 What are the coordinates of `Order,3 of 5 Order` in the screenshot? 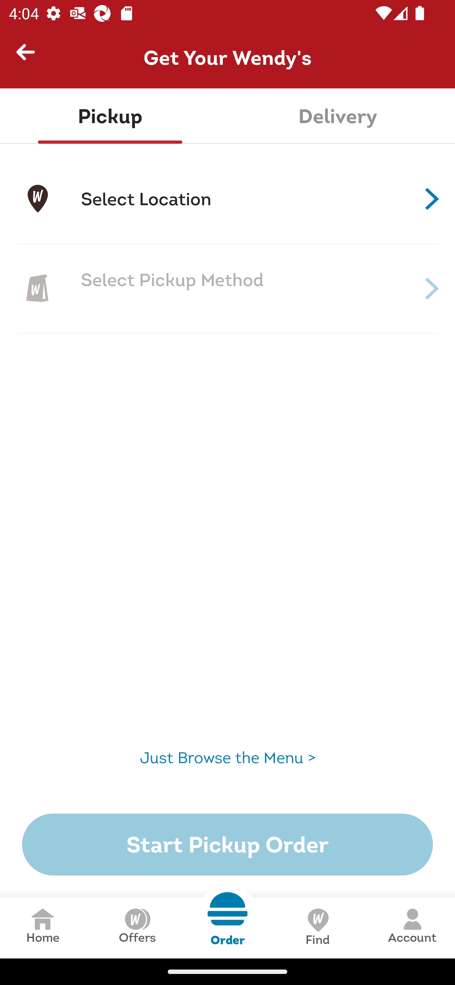 It's located at (227, 919).